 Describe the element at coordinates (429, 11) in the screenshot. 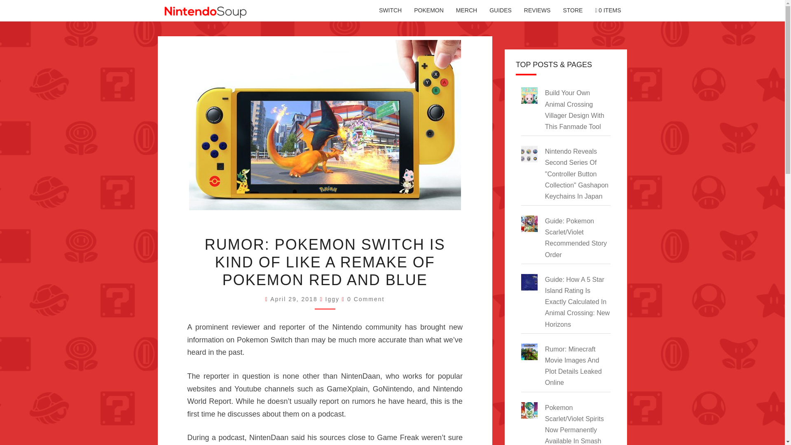

I see `POKEMON` at that location.